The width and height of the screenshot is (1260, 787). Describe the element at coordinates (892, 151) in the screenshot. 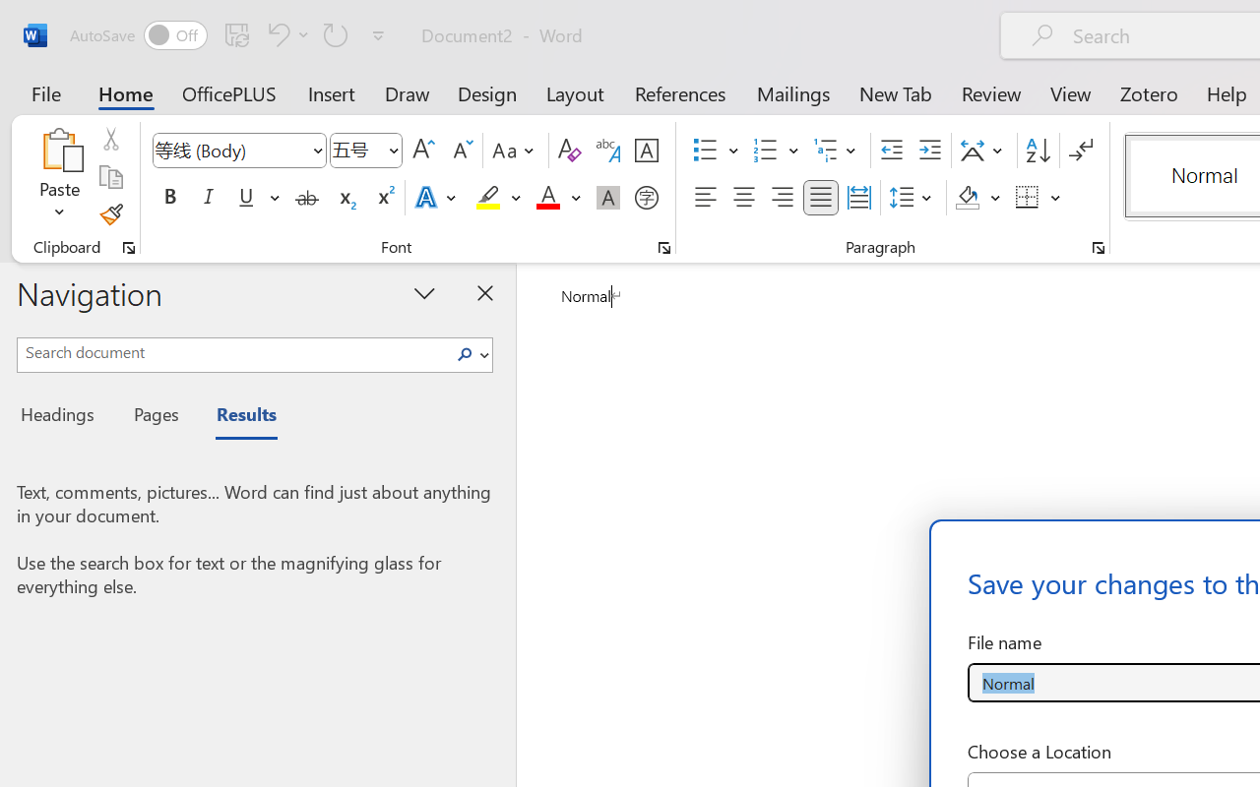

I see `Decrease Indent` at that location.